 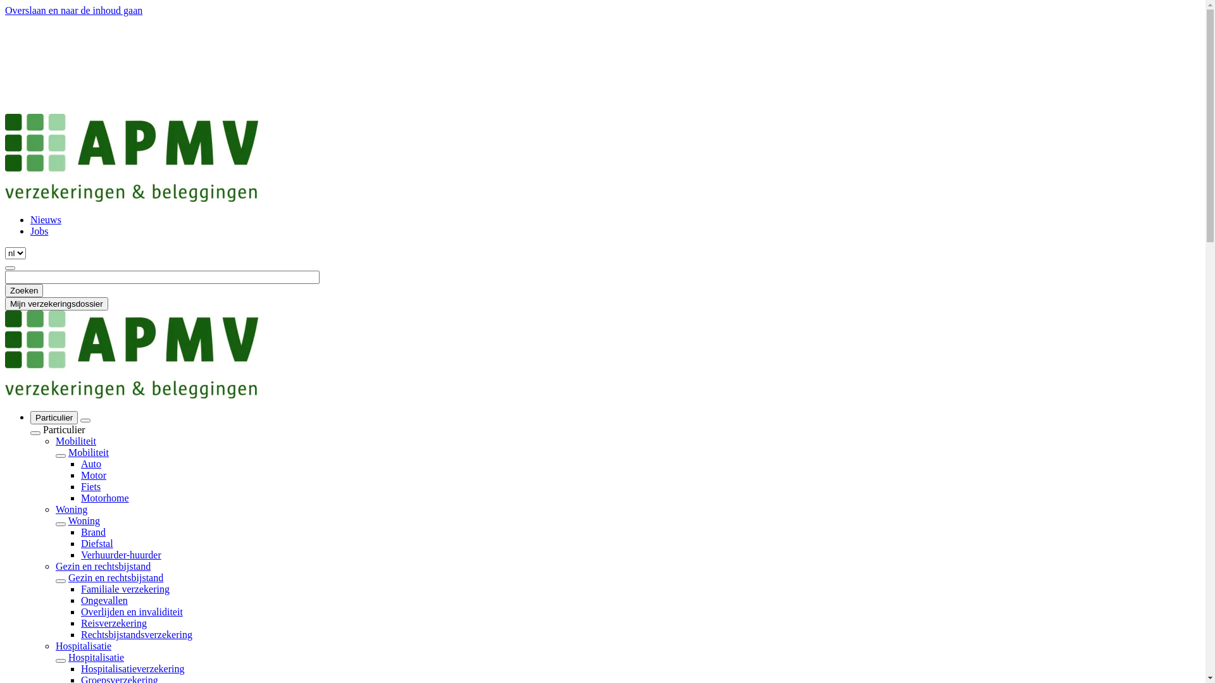 What do you see at coordinates (91, 487) in the screenshot?
I see `Fiets` at bounding box center [91, 487].